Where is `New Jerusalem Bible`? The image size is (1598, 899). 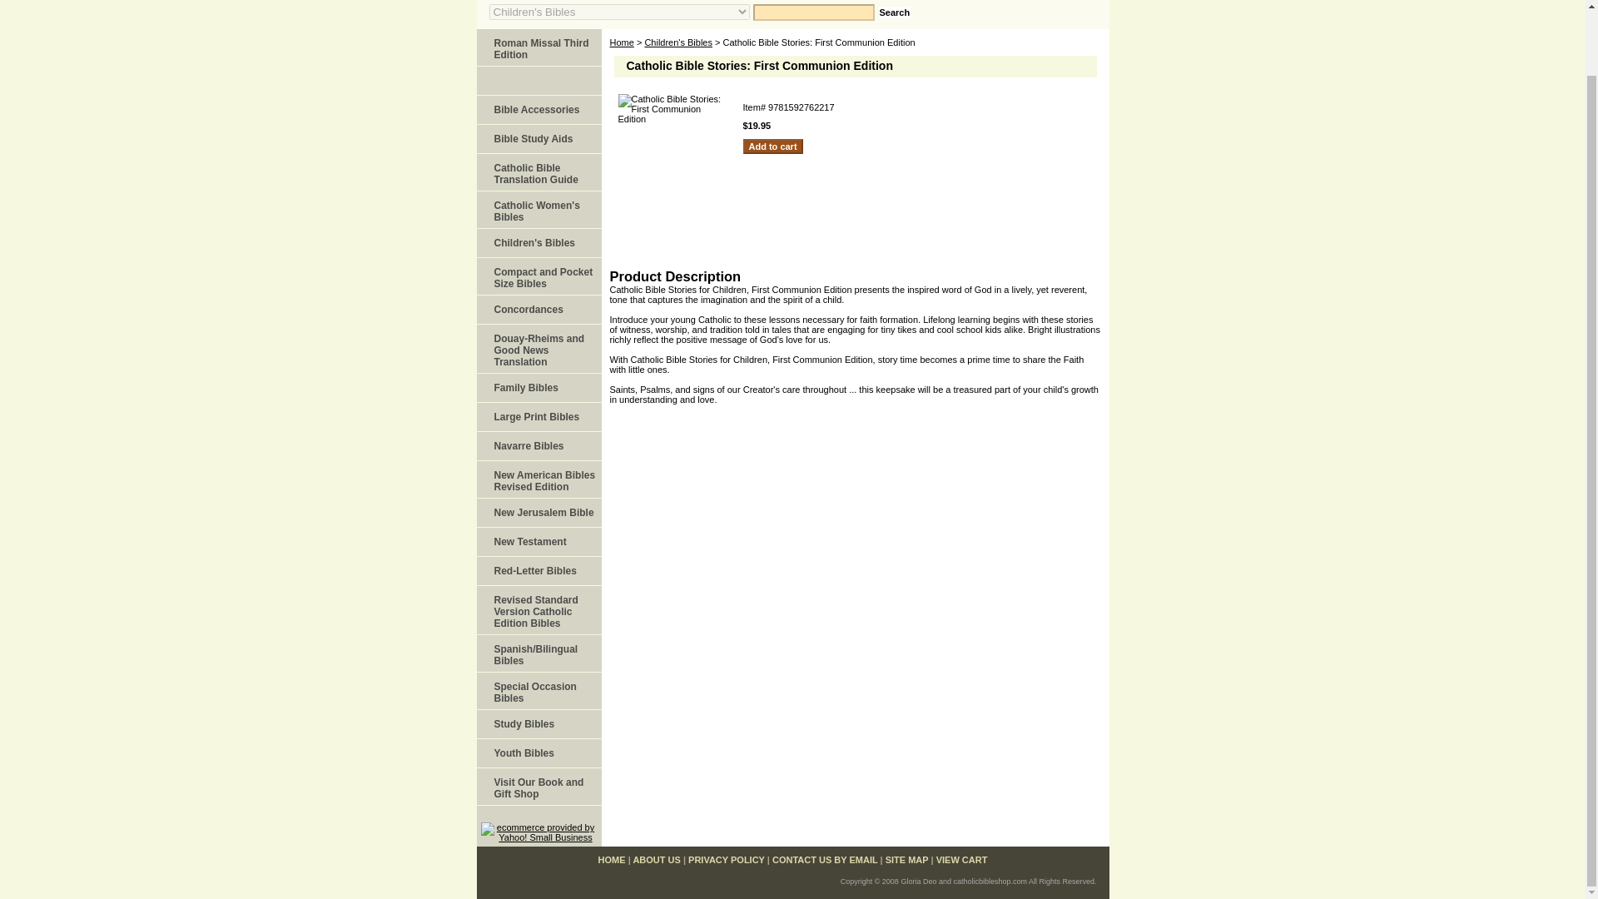 New Jerusalem Bible is located at coordinates (538, 513).